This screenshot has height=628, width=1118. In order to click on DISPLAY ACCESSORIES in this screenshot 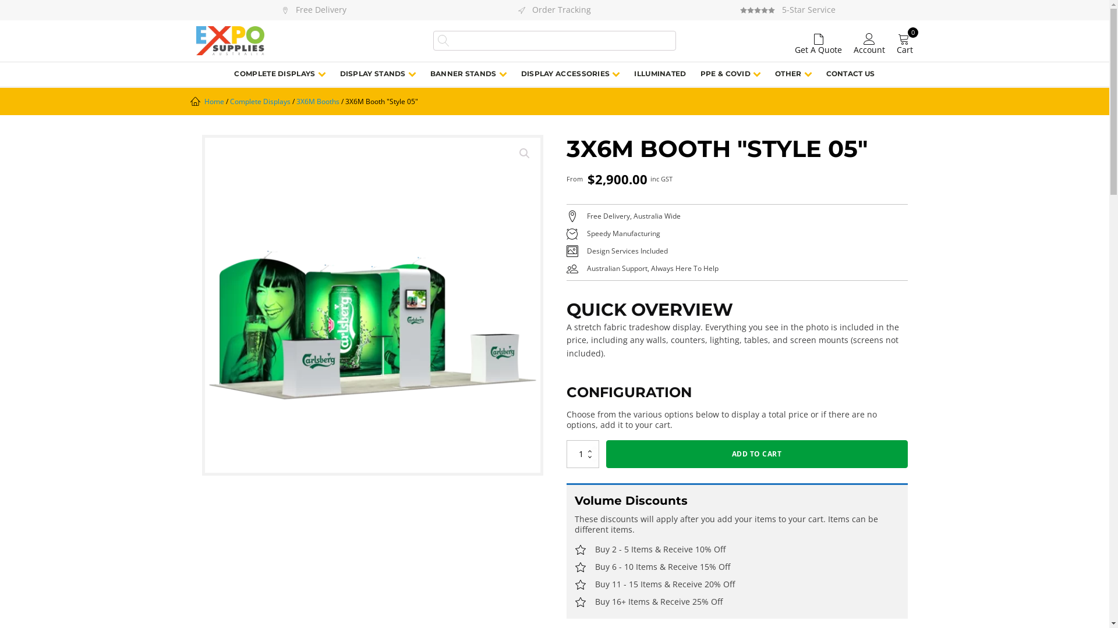, I will do `click(571, 74)`.